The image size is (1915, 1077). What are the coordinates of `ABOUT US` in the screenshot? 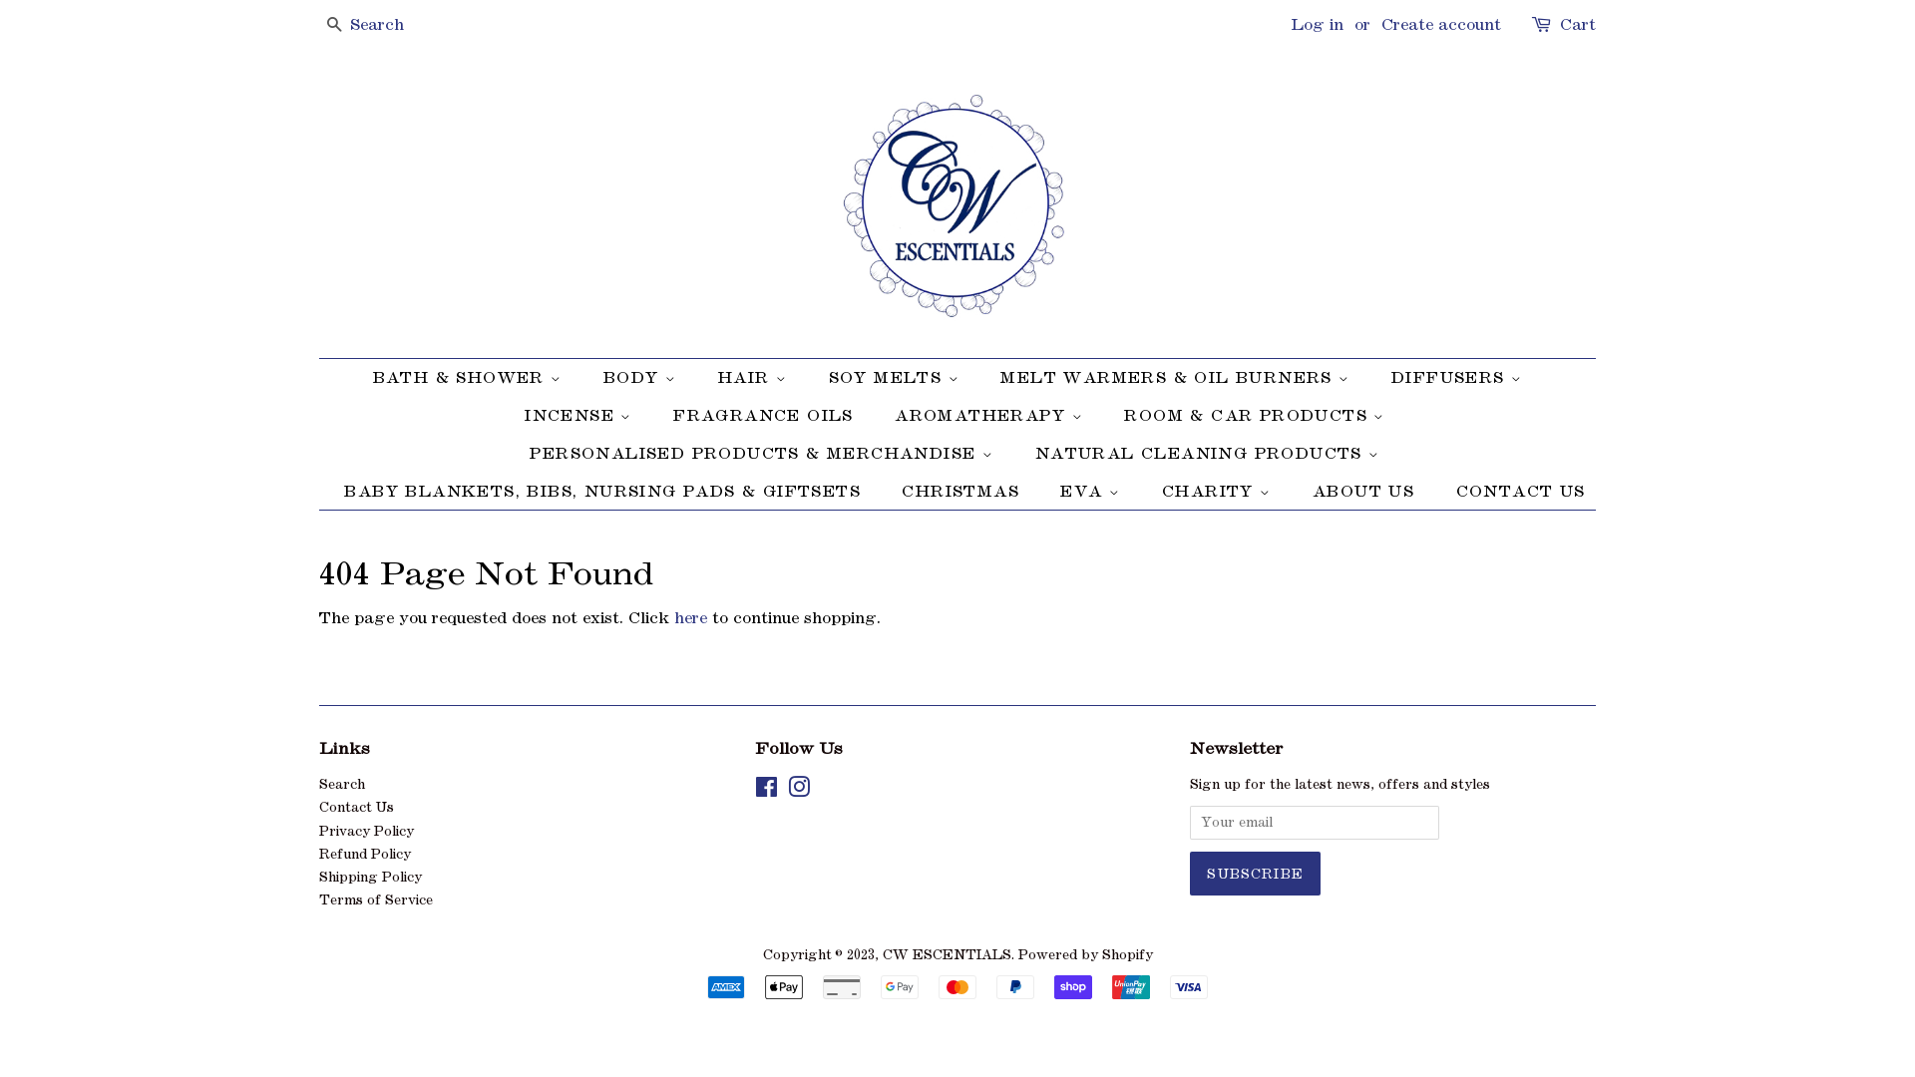 It's located at (1366, 492).